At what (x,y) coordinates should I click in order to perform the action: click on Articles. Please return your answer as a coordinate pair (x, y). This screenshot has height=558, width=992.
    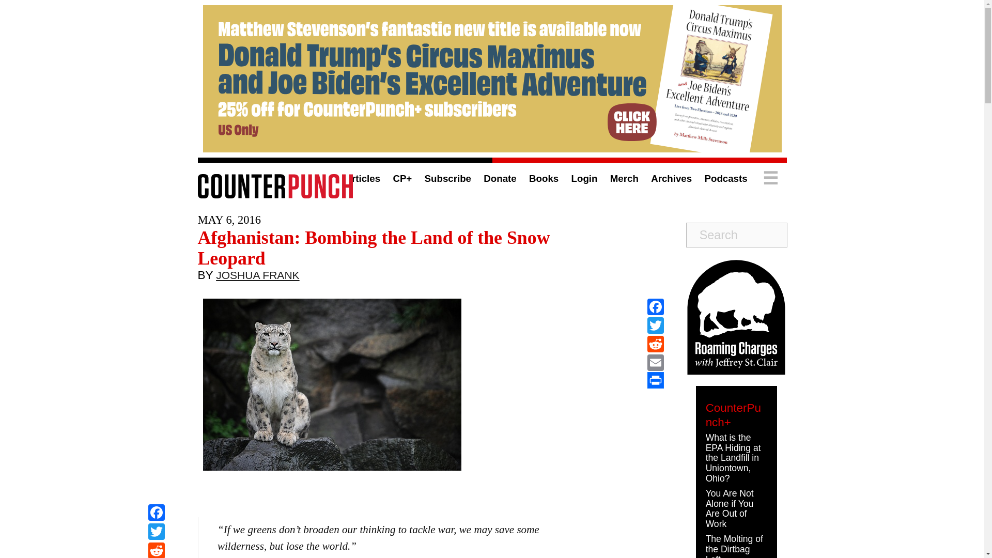
    Looking at the image, I should click on (362, 178).